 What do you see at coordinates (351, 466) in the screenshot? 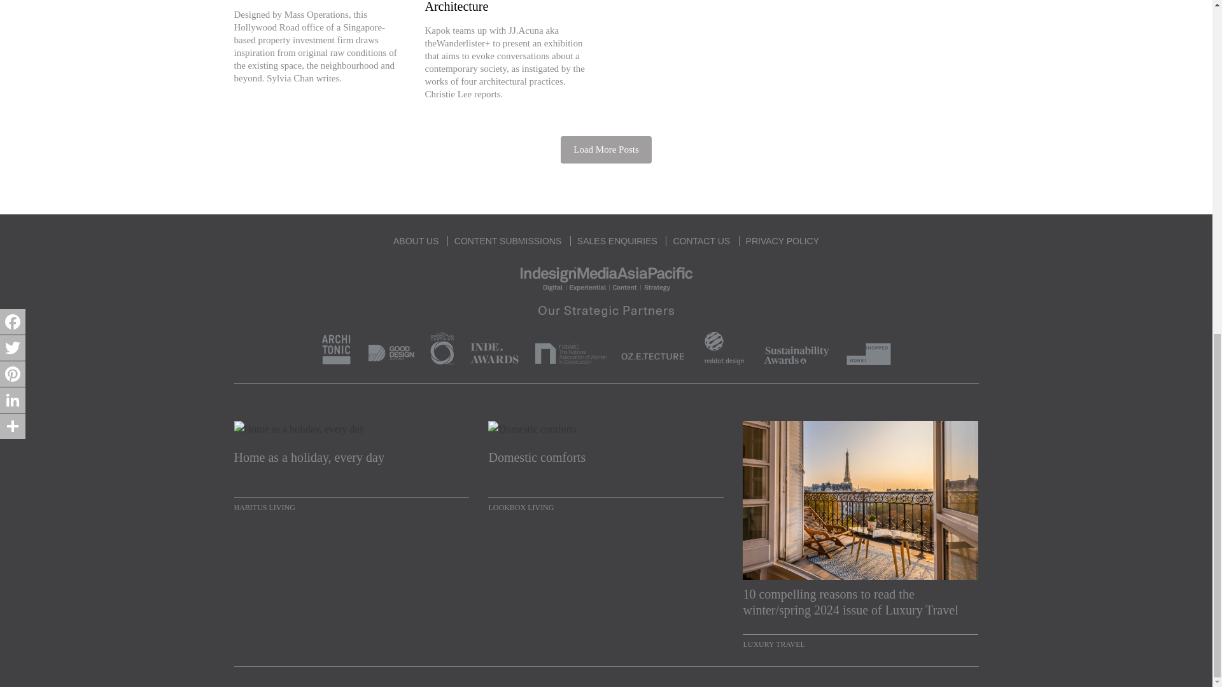
I see `Home as a holiday, every day` at bounding box center [351, 466].